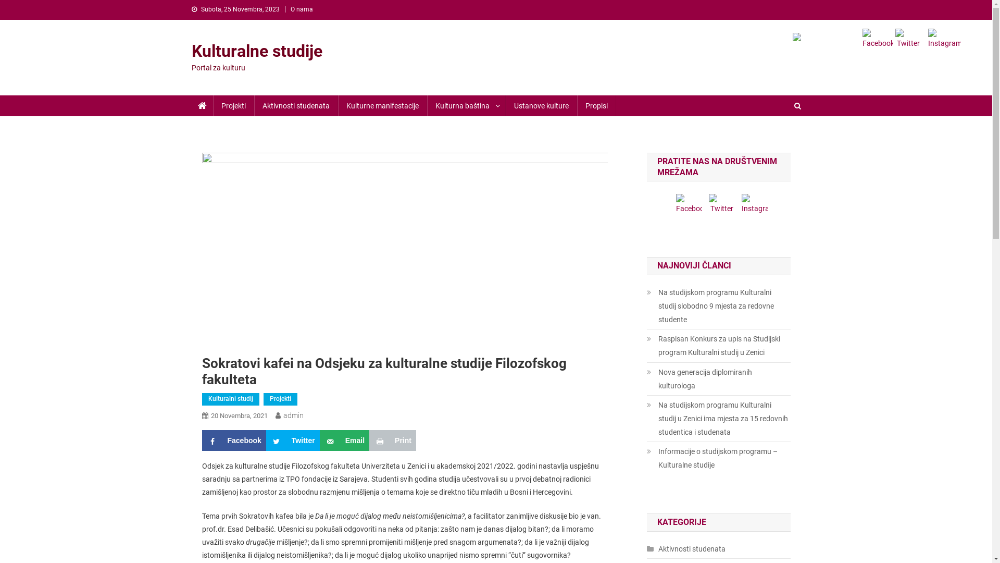 This screenshot has height=563, width=1000. Describe the element at coordinates (294, 415) in the screenshot. I see `admin` at that location.